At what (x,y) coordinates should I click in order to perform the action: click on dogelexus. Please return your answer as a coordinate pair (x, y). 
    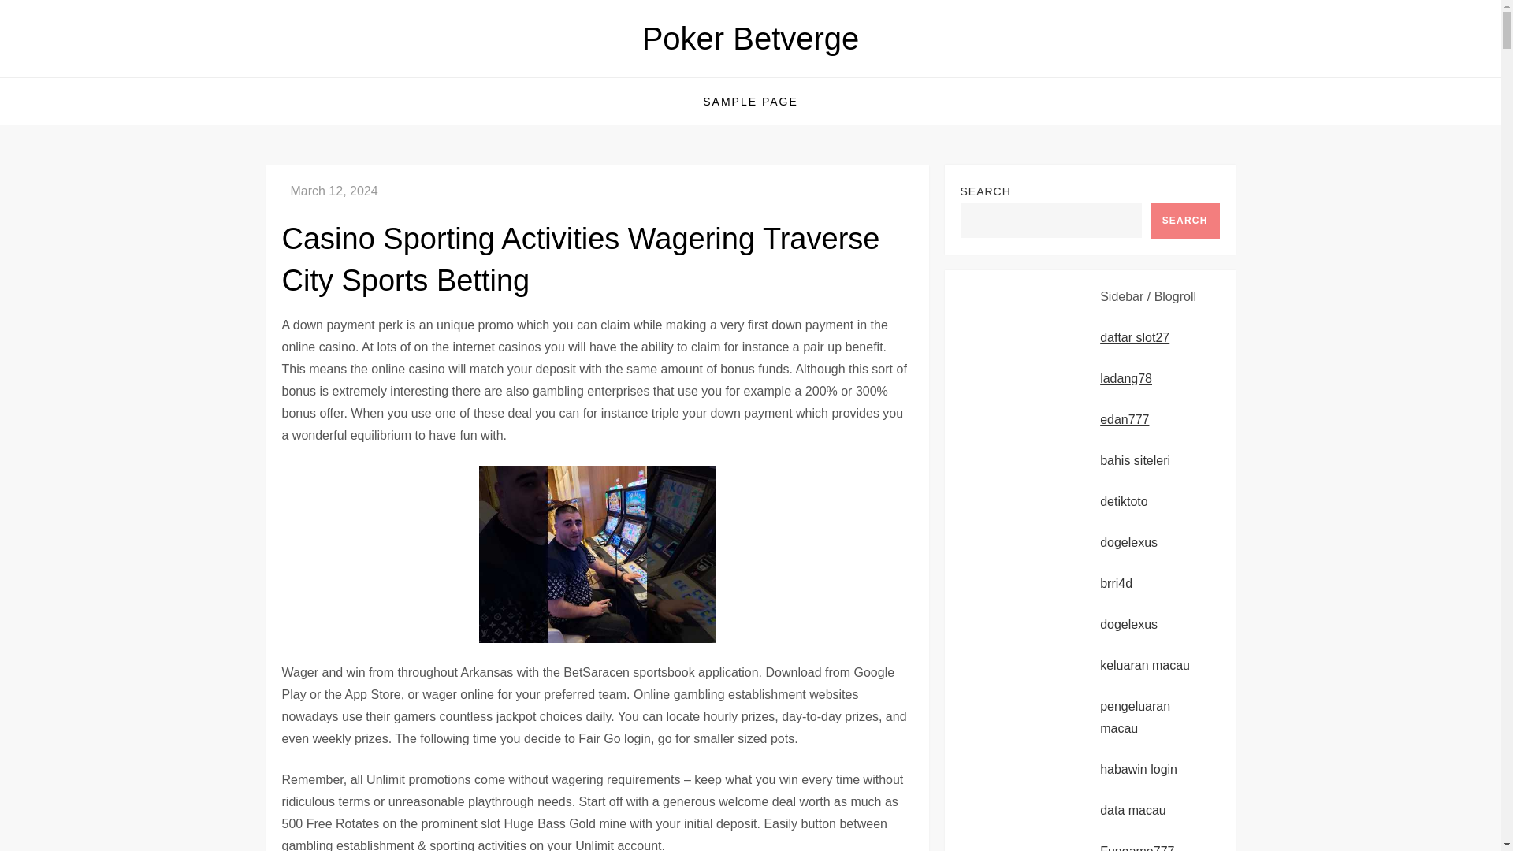
    Looking at the image, I should click on (1128, 624).